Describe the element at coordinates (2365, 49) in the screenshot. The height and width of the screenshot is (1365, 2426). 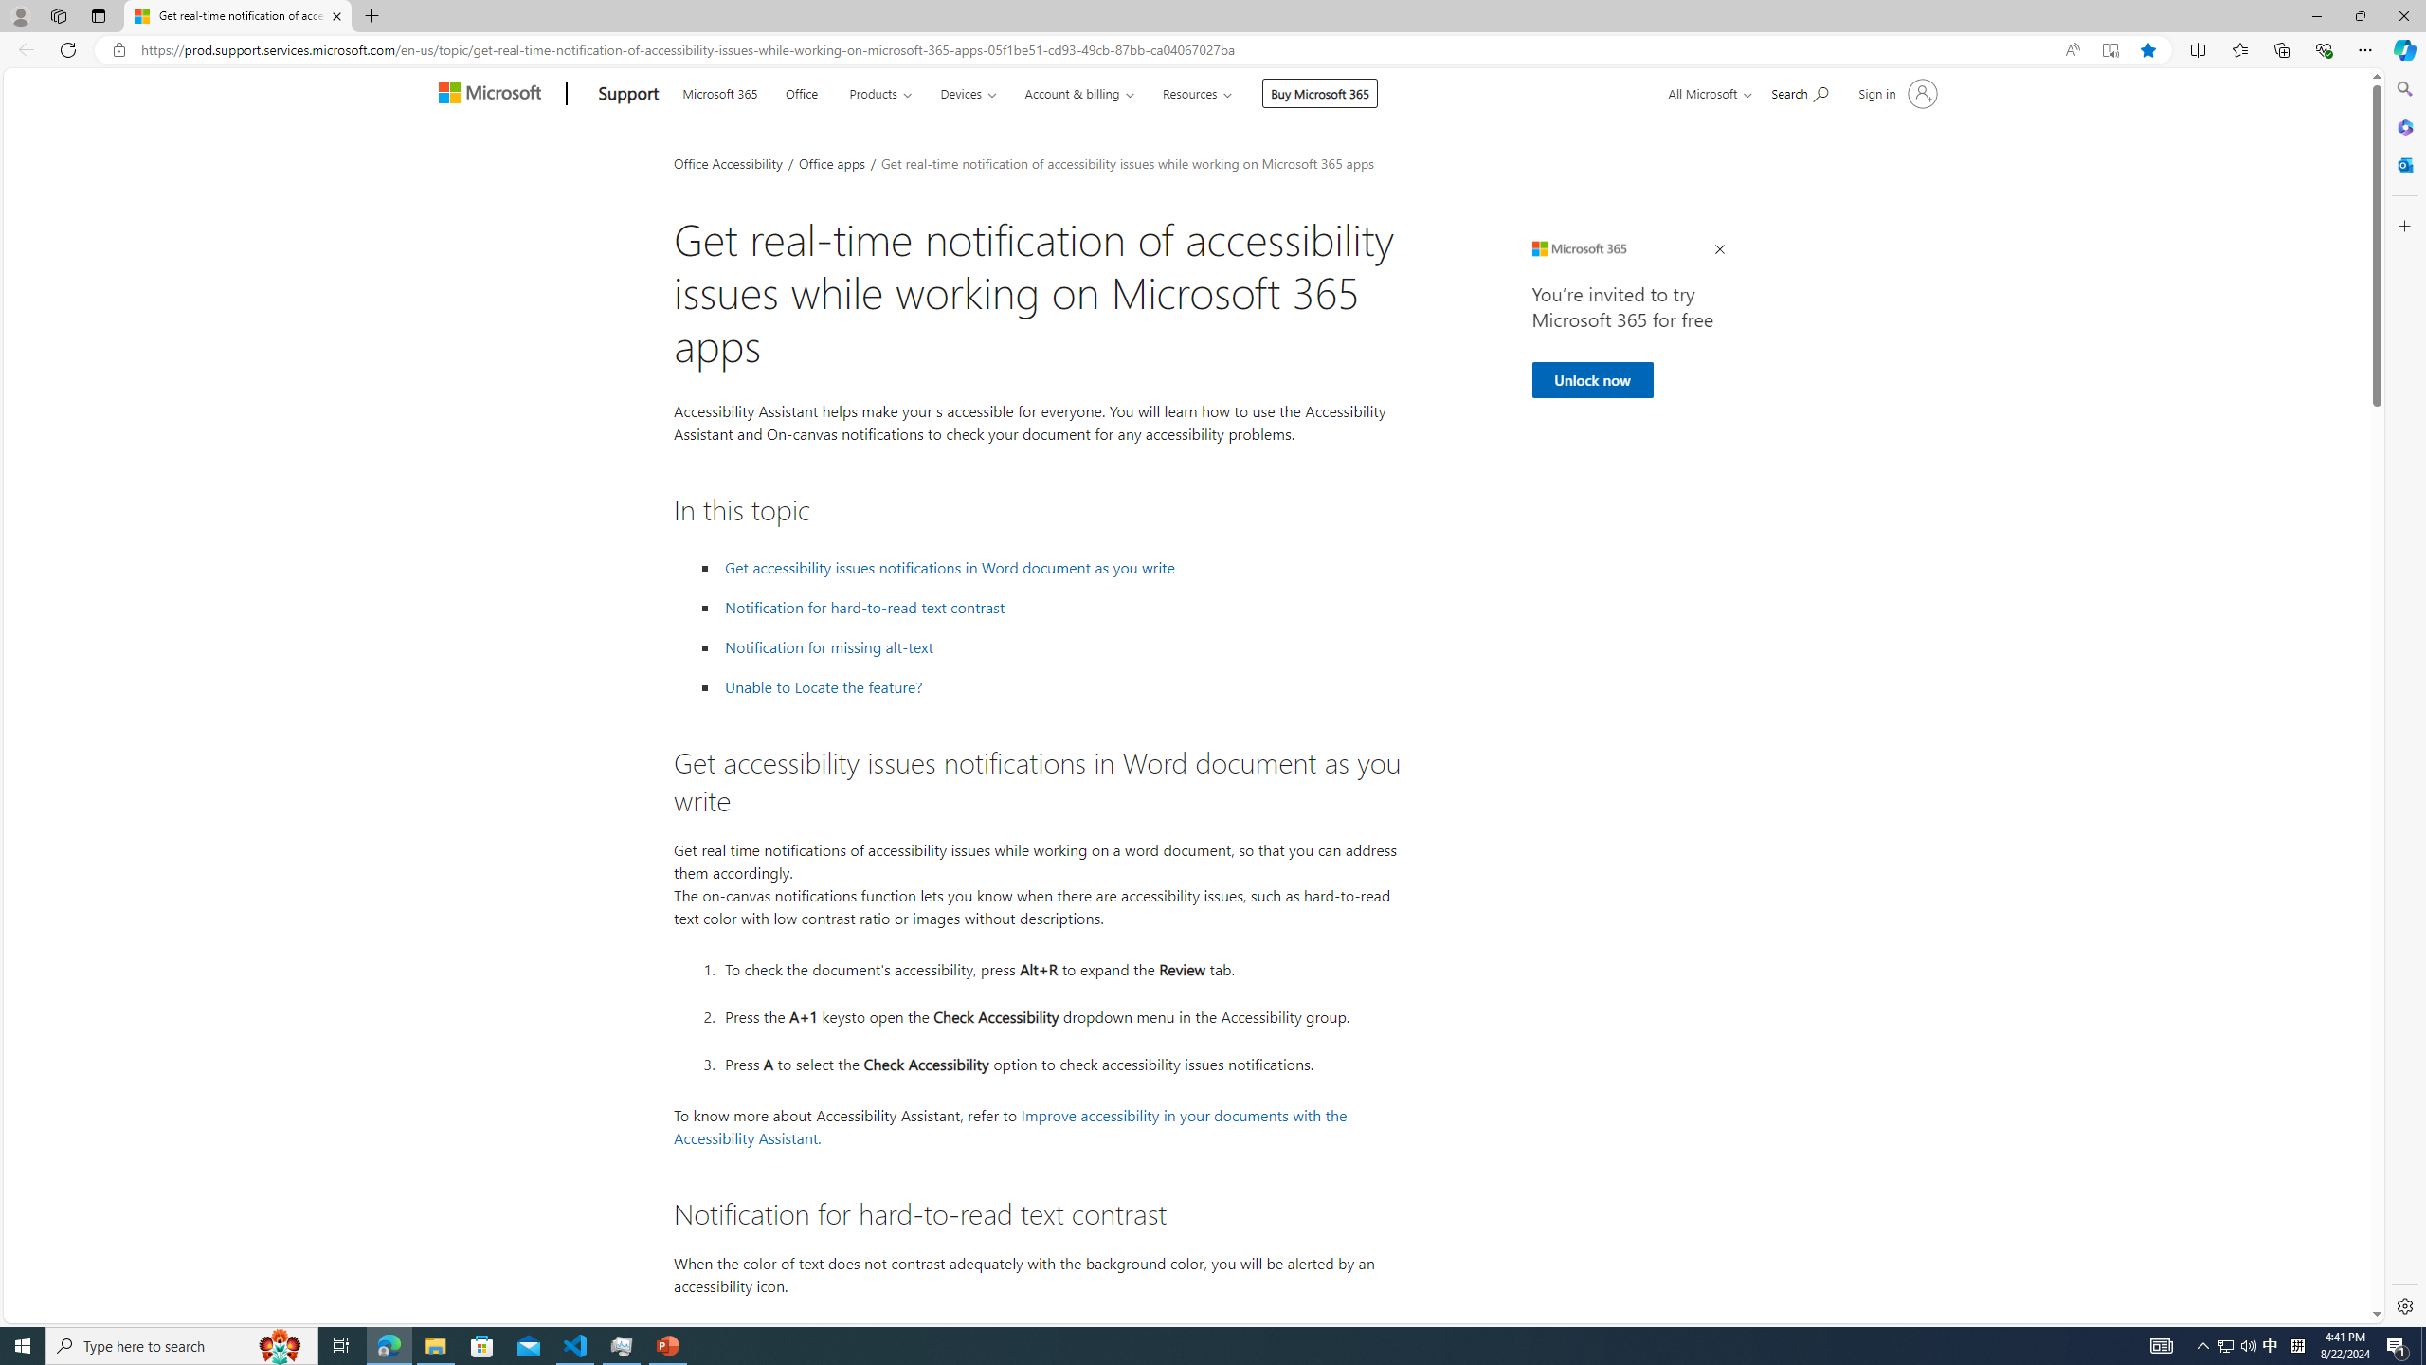
I see `Settings and more (Alt+F)` at that location.